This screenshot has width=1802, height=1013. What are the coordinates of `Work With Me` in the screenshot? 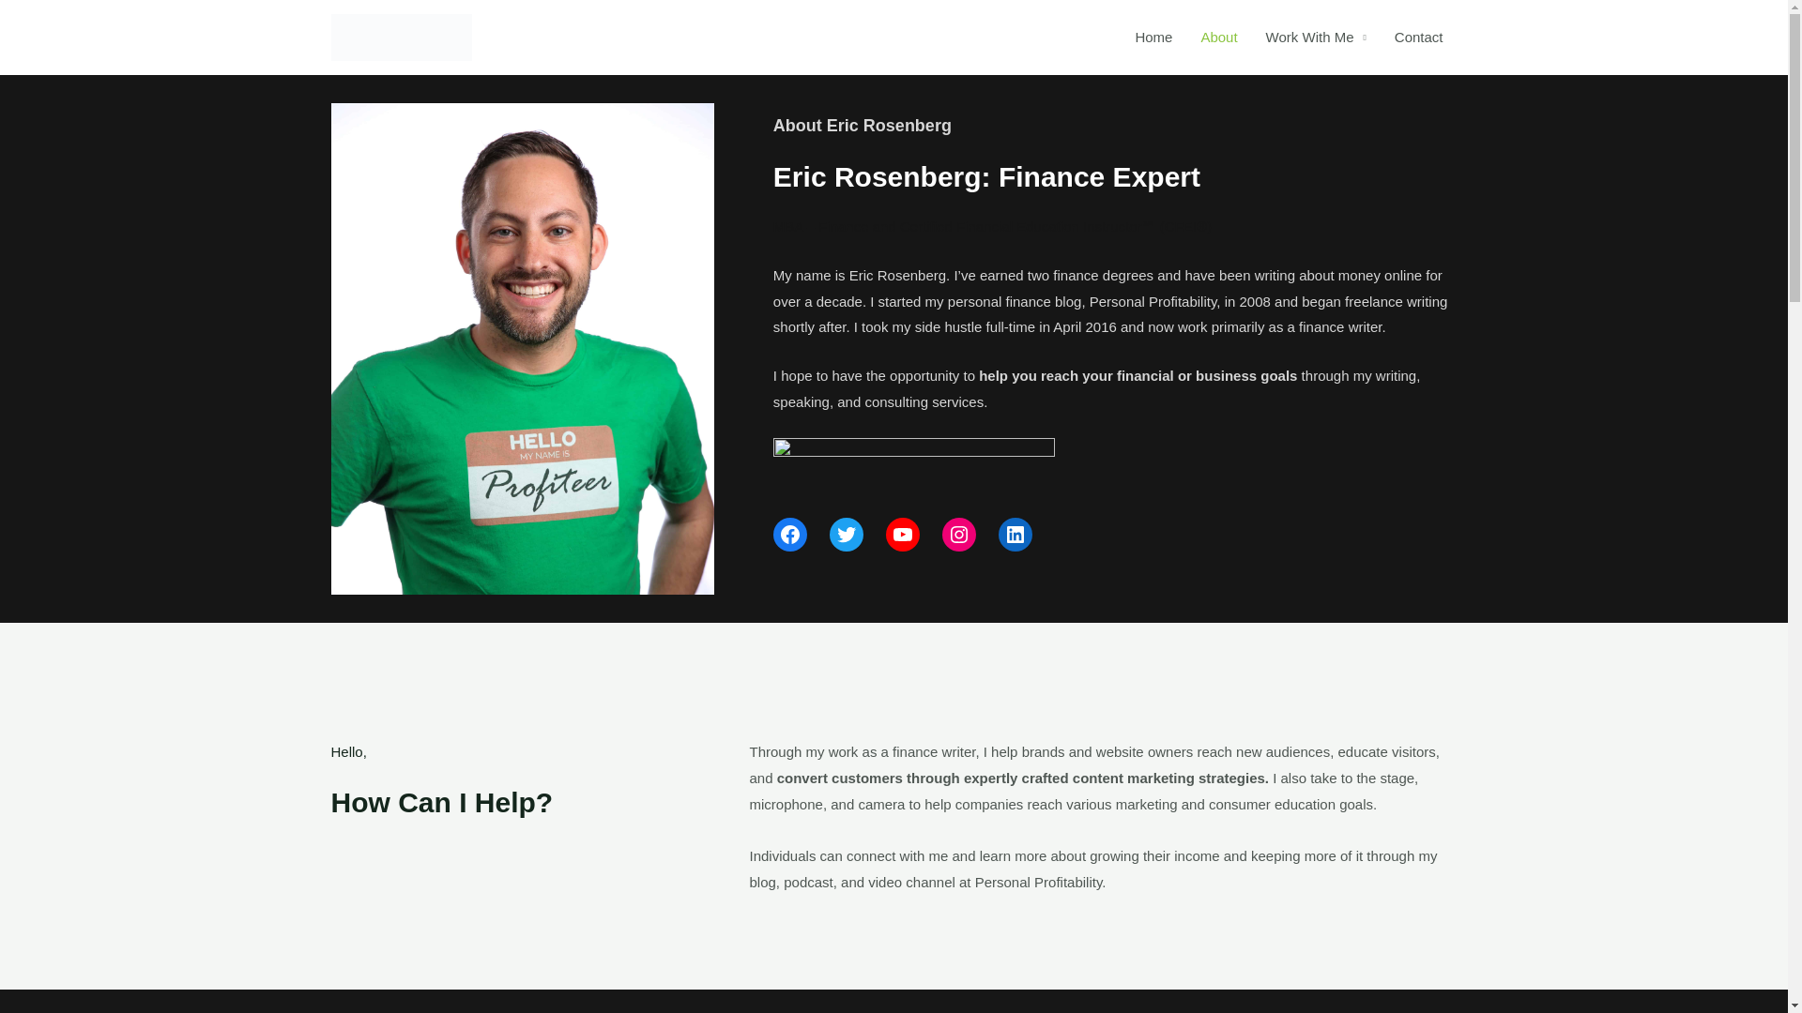 It's located at (1316, 38).